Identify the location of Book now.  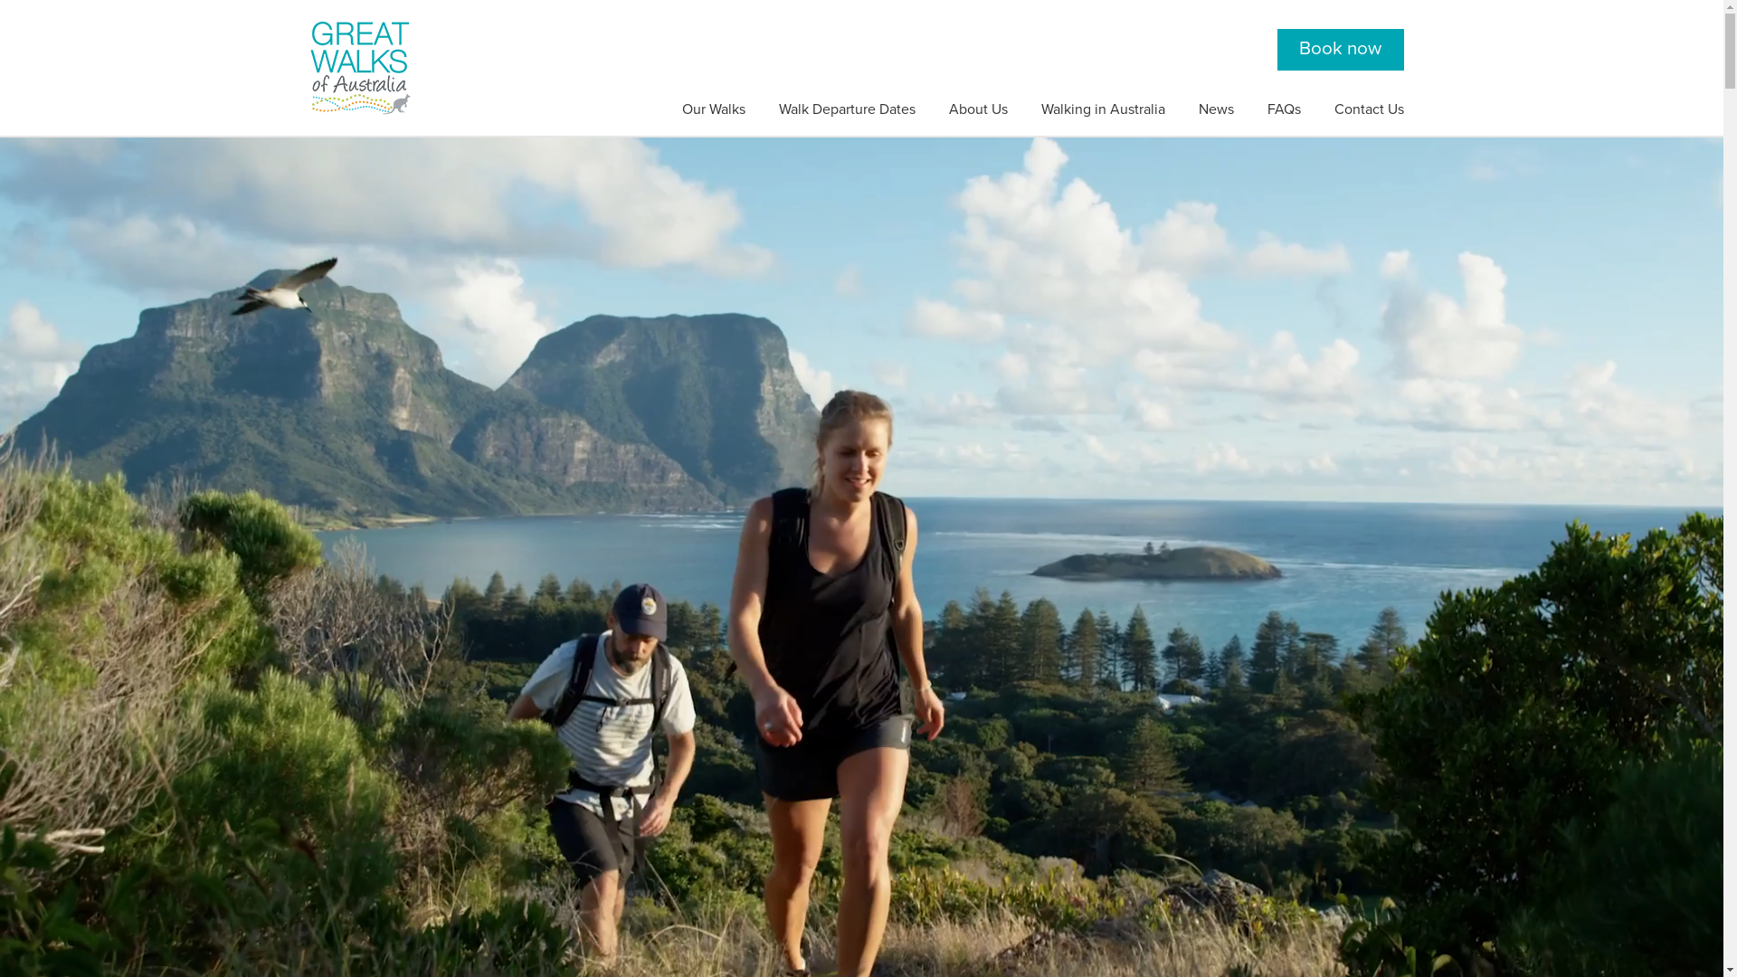
(1341, 49).